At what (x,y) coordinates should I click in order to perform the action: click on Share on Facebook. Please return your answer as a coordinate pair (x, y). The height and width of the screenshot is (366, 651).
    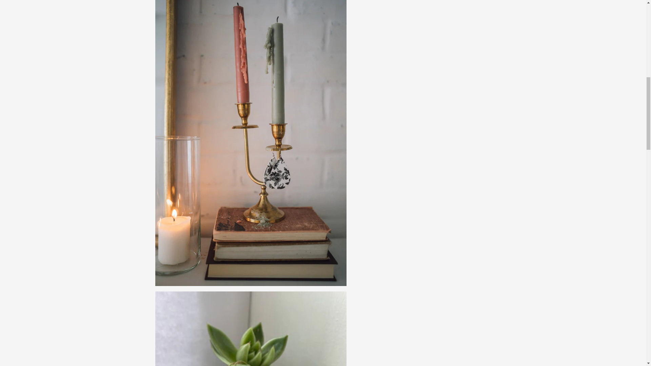
    Looking at the image, I should click on (398, 1).